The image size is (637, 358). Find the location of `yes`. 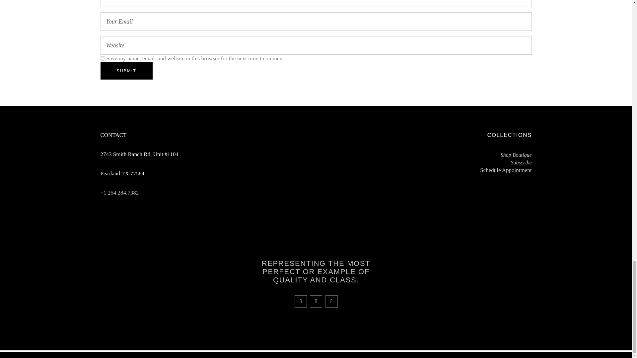

yes is located at coordinates (102, 58).